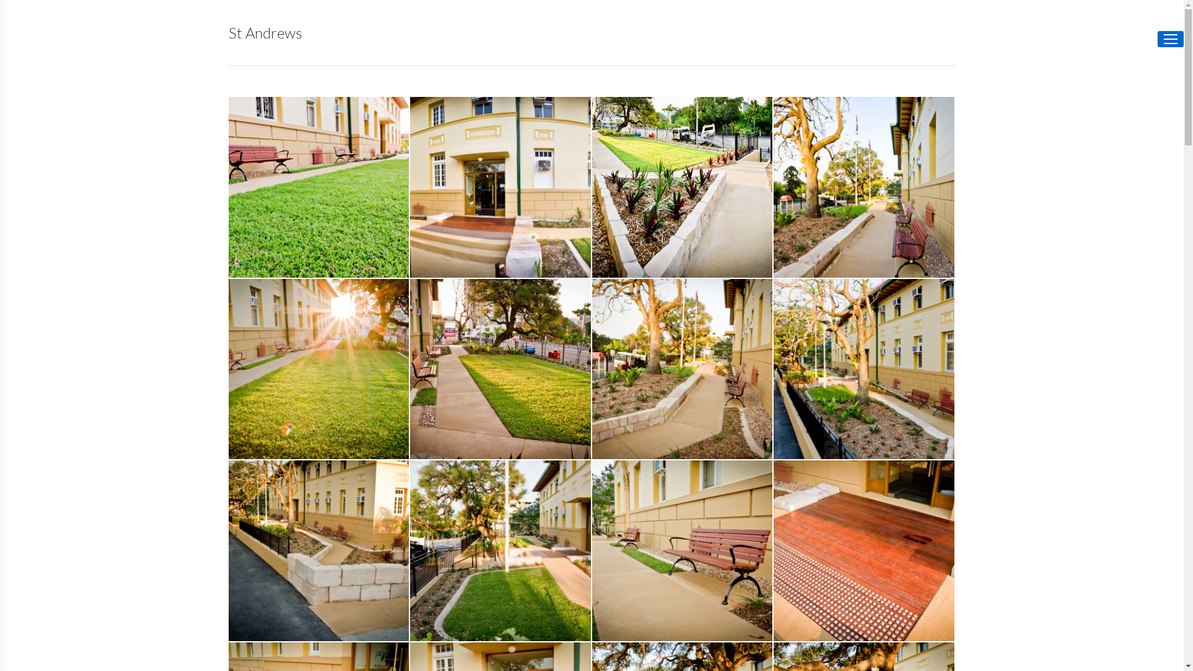 This screenshot has height=671, width=1193. I want to click on 001 St Andrews, so click(501, 186).